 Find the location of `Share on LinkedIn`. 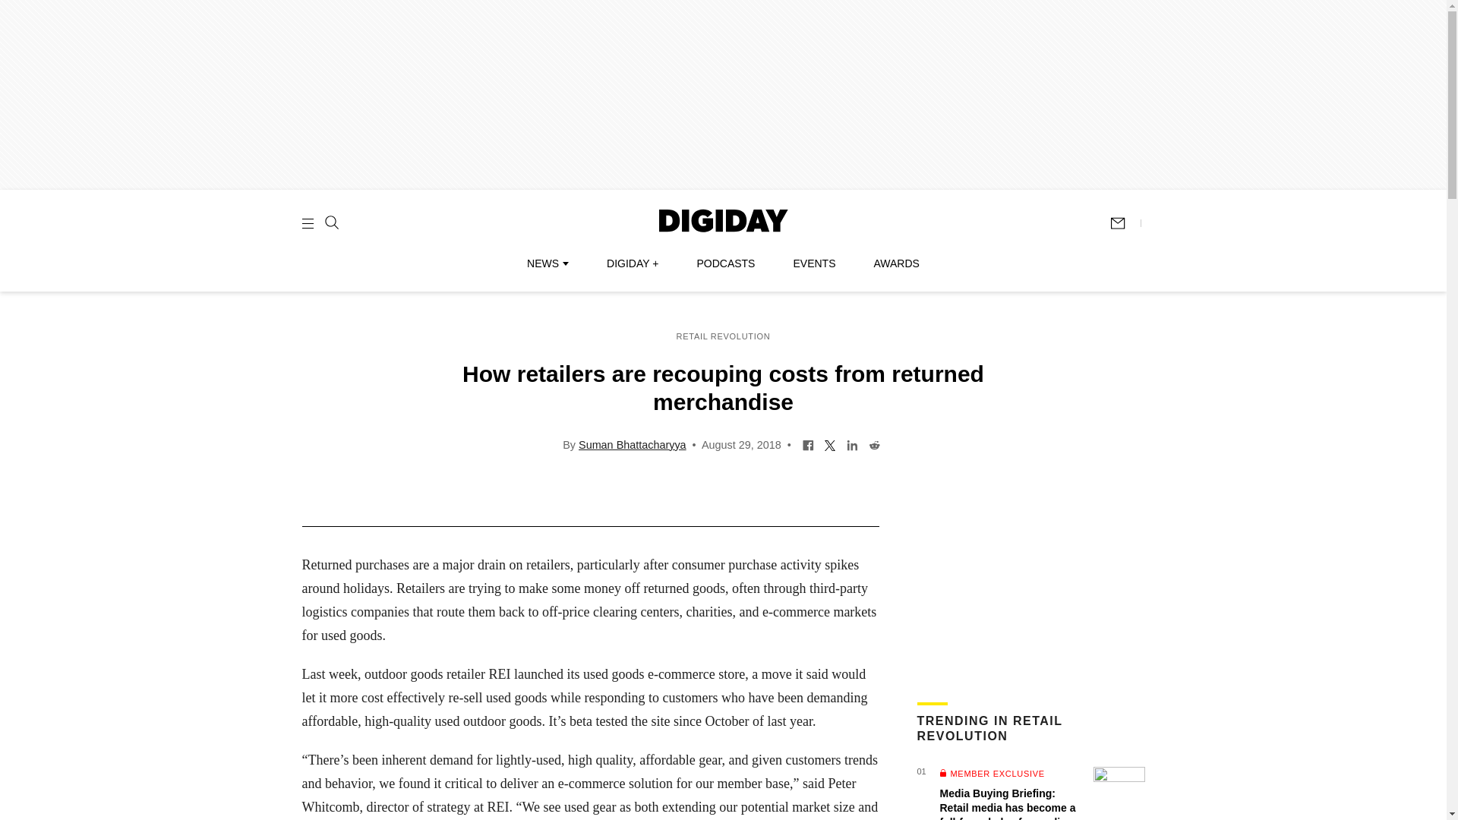

Share on LinkedIn is located at coordinates (852, 443).